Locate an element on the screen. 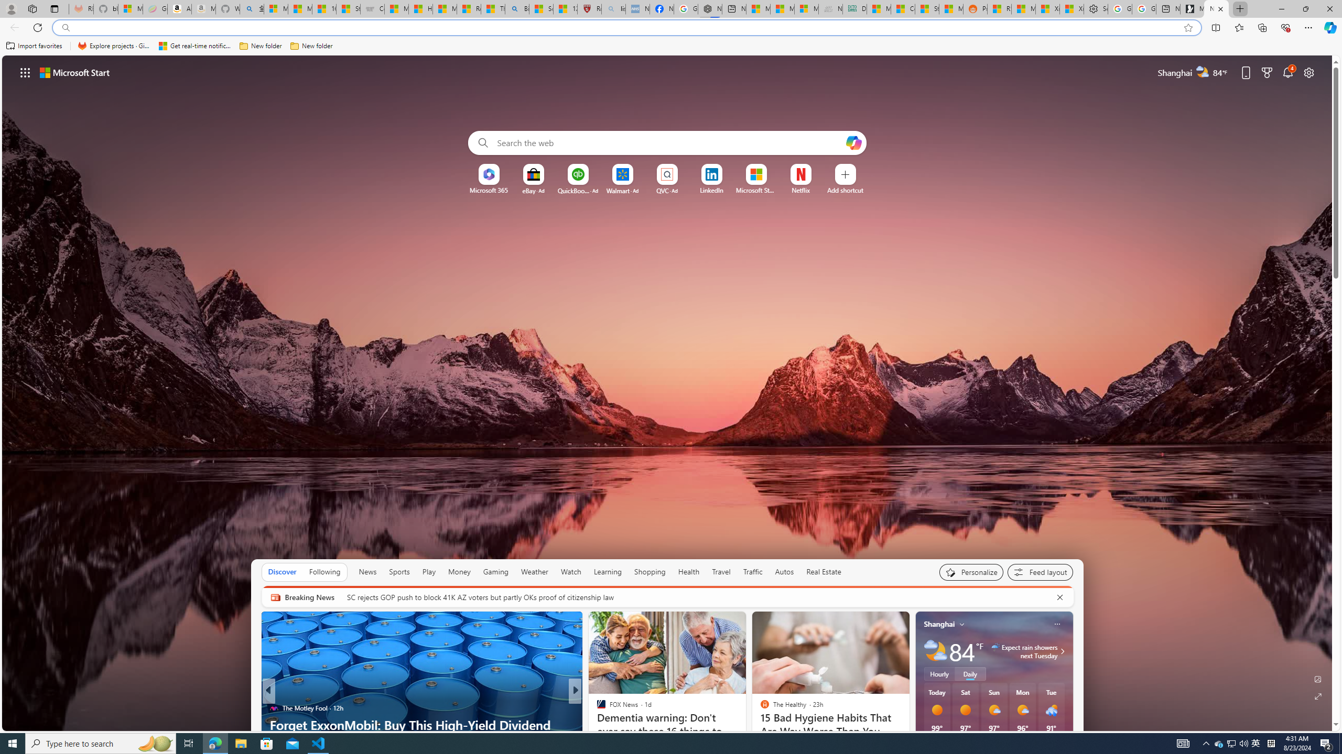  Add a site is located at coordinates (845, 190).